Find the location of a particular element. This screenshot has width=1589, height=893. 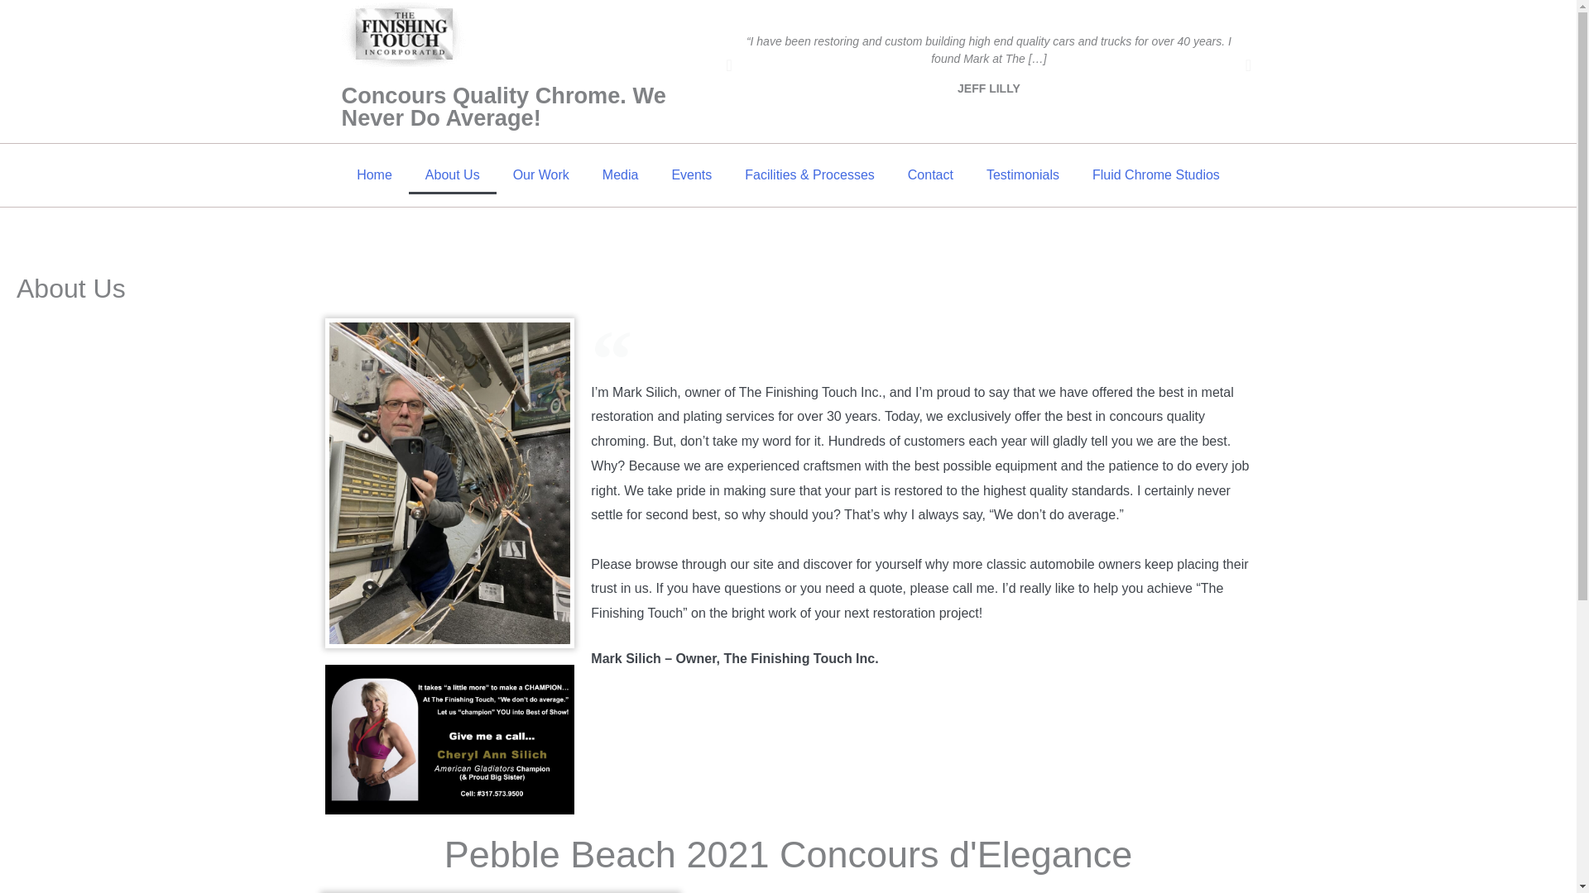

About Us is located at coordinates (452, 175).